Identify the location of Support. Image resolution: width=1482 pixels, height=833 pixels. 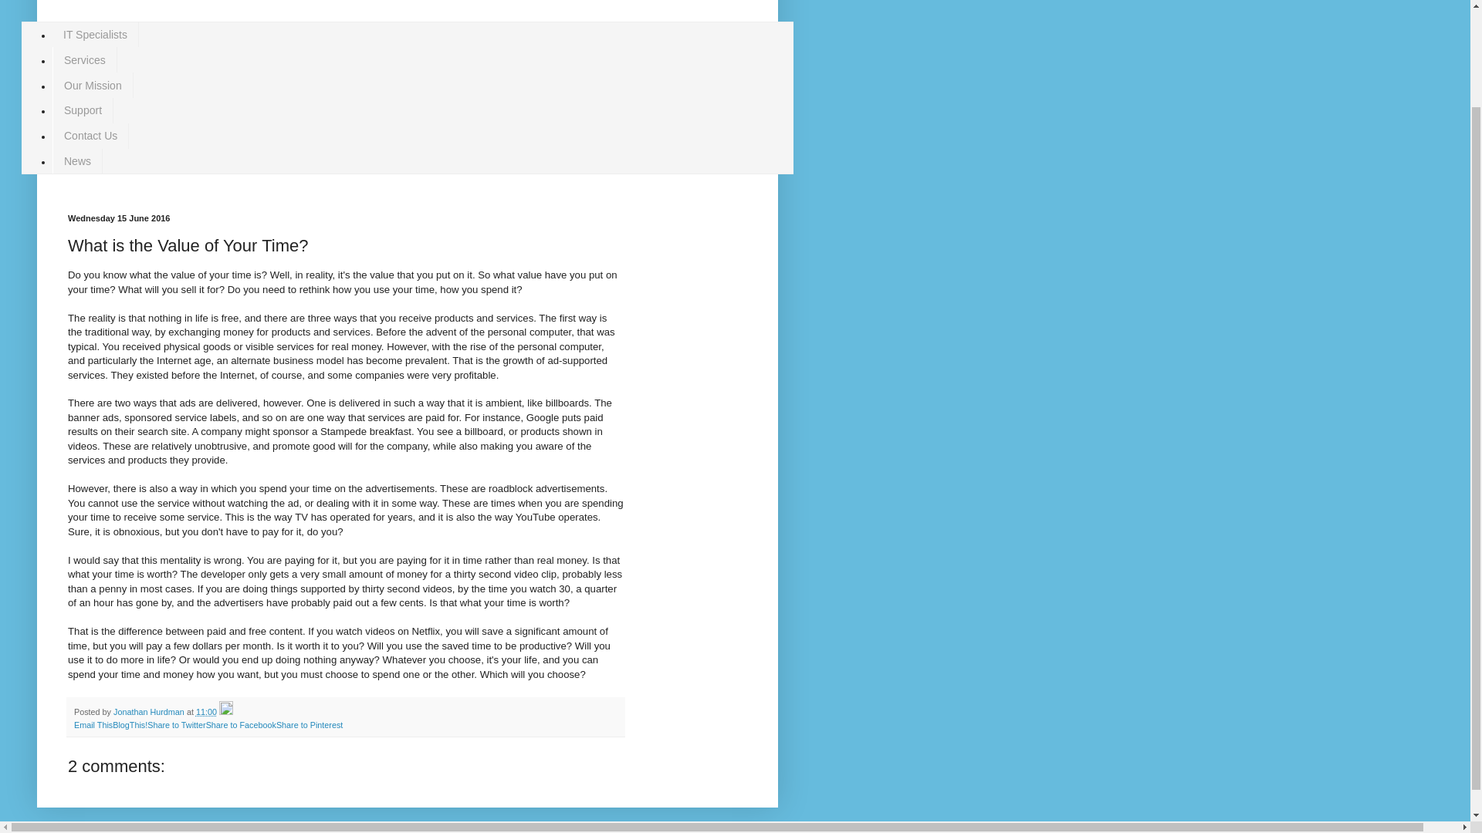
(83, 110).